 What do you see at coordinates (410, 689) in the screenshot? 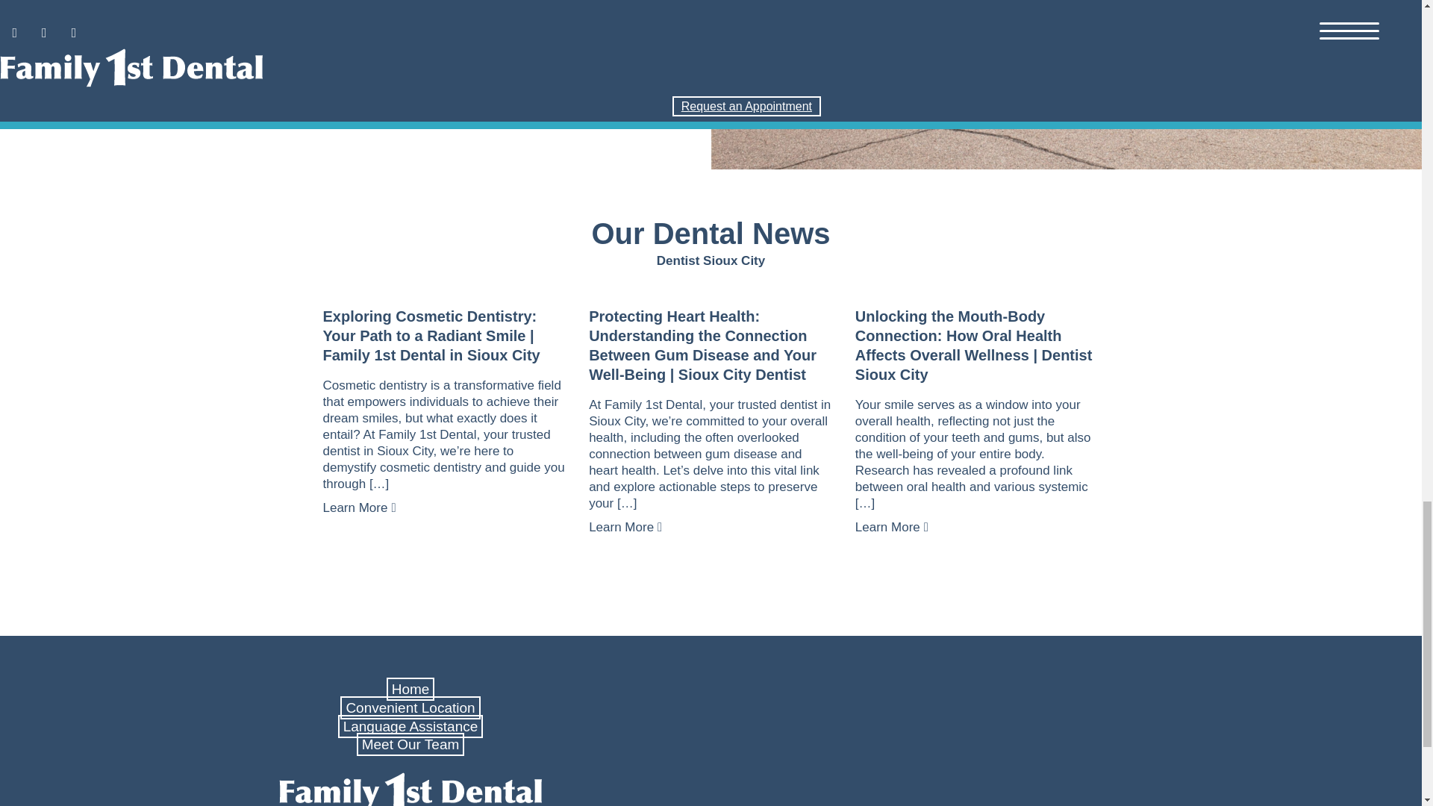
I see `Home` at bounding box center [410, 689].